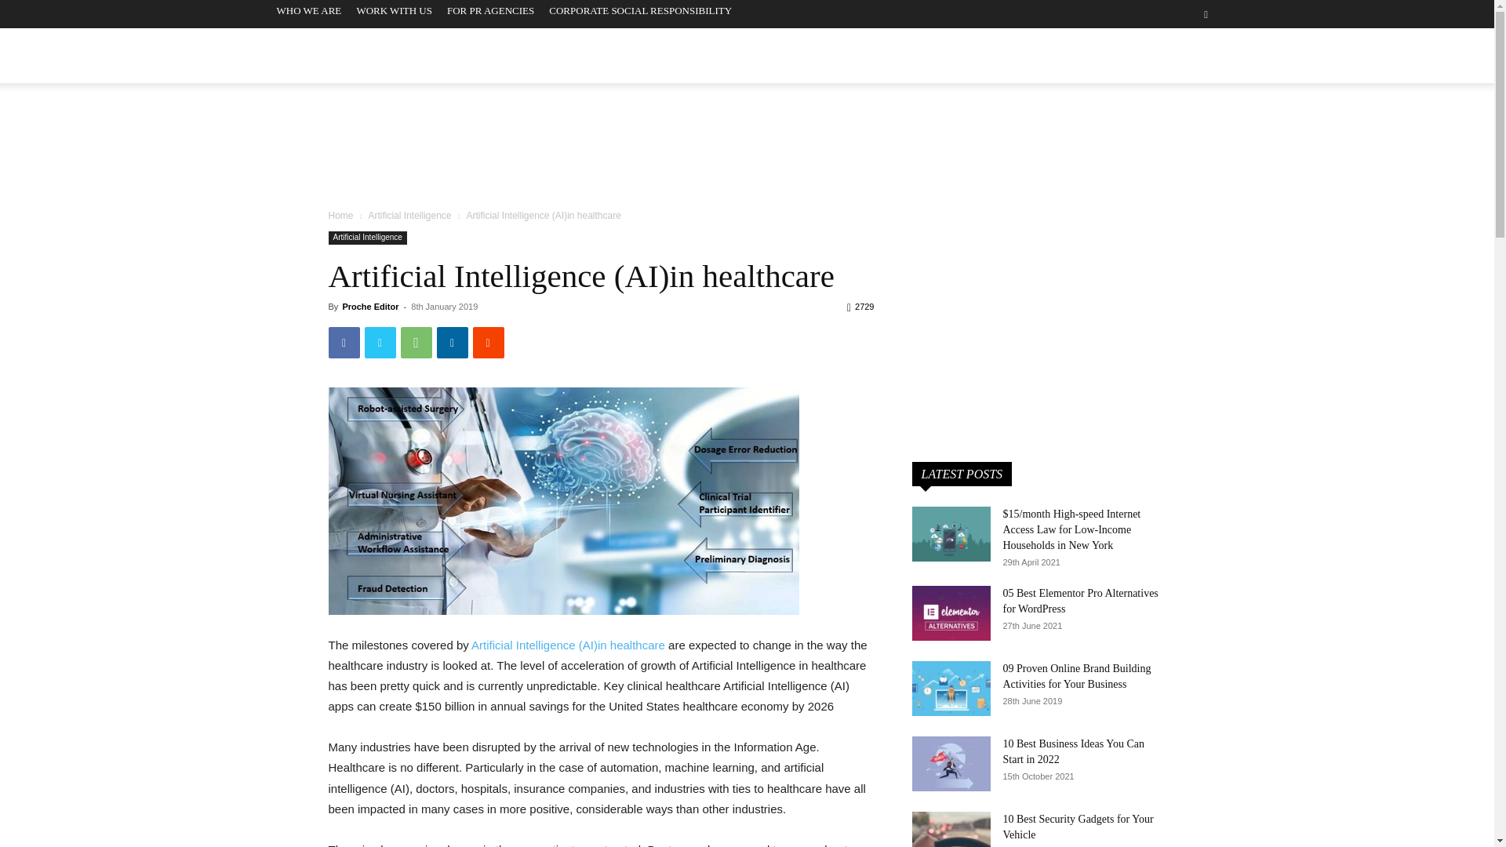 The height and width of the screenshot is (847, 1506). What do you see at coordinates (1179, 59) in the screenshot?
I see `Linkedin` at bounding box center [1179, 59].